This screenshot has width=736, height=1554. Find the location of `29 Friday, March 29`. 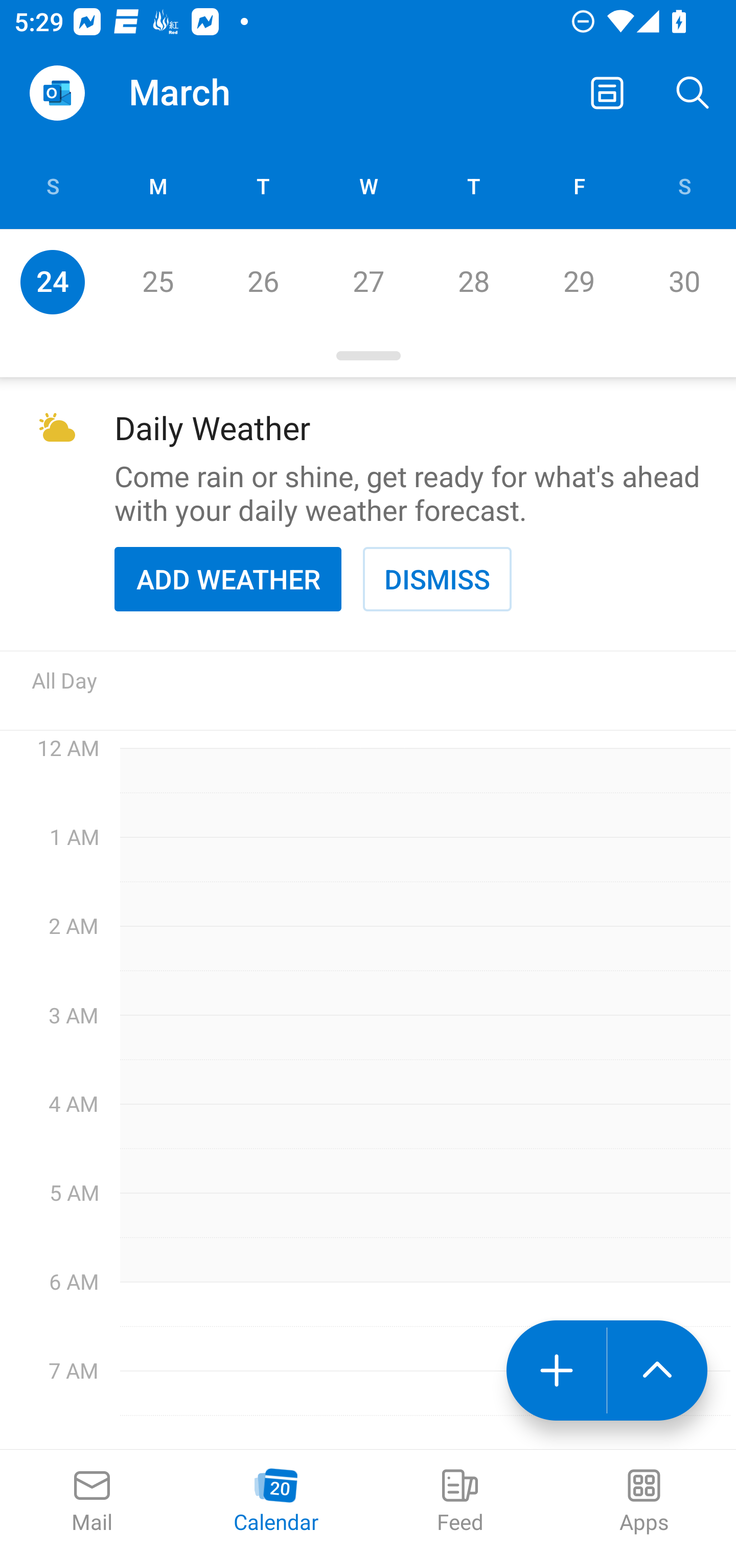

29 Friday, March 29 is located at coordinates (579, 282).